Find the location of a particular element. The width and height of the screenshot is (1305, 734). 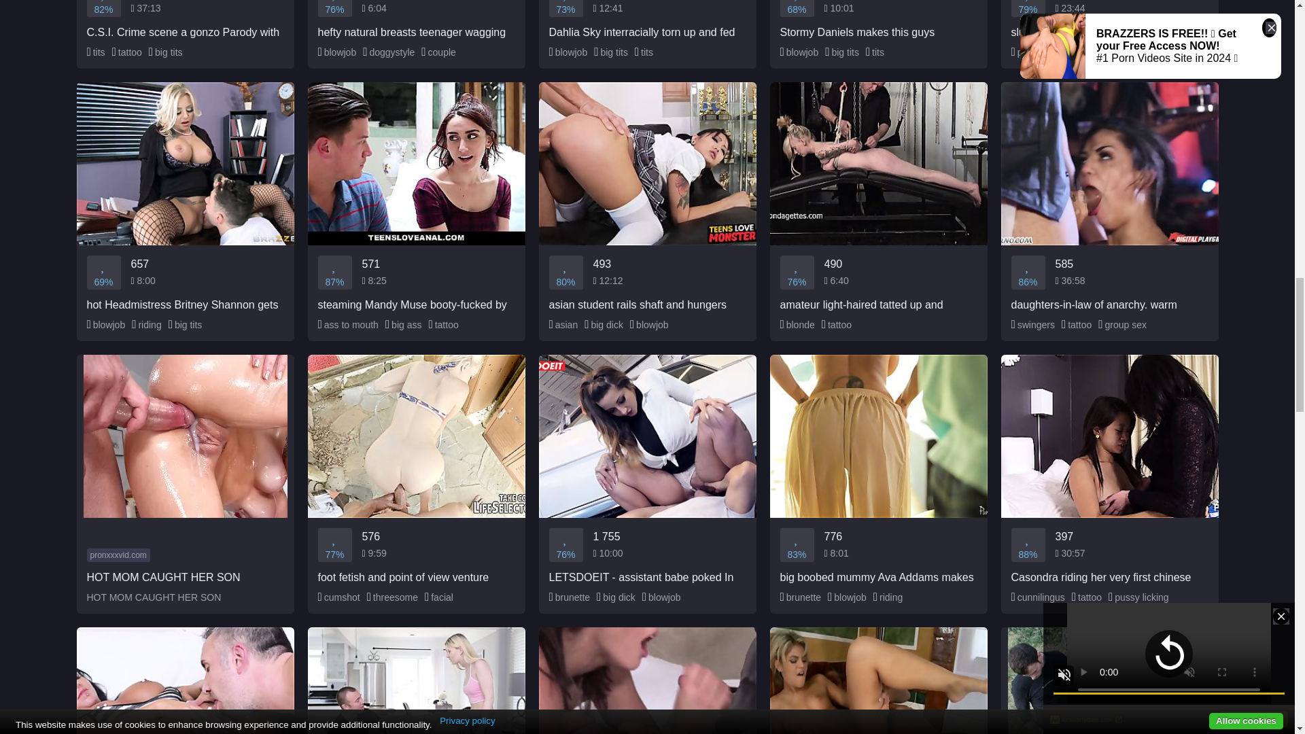

pornstar is located at coordinates (1032, 52).